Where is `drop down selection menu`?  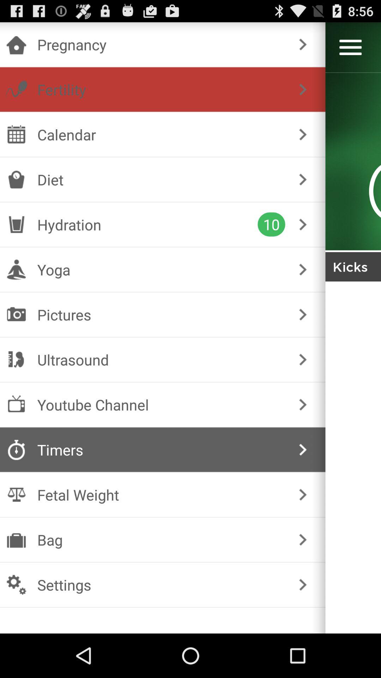
drop down selection menu is located at coordinates (351, 47).